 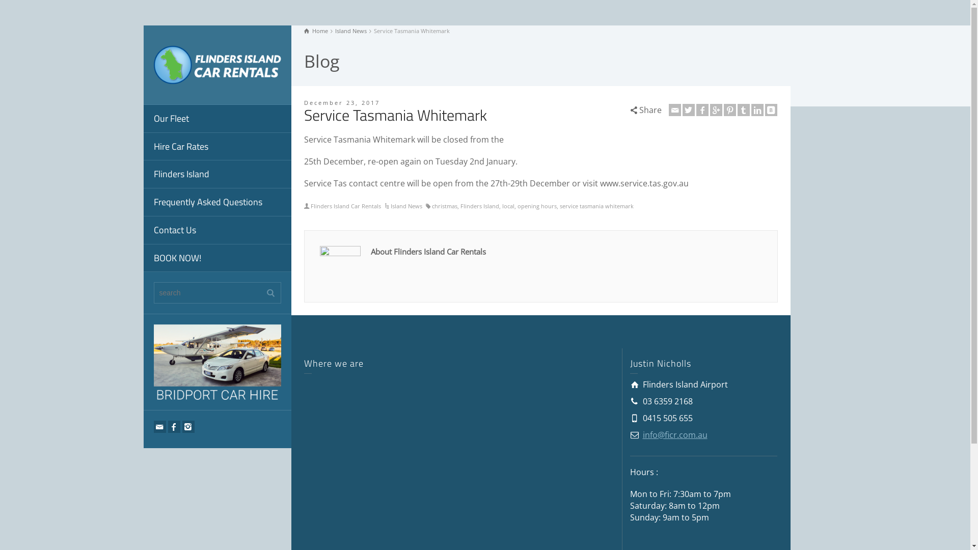 I want to click on Frequently Asked Questions, so click(x=218, y=203).